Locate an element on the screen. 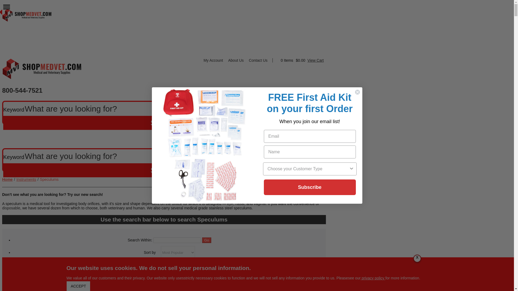  Go is located at coordinates (207, 240).